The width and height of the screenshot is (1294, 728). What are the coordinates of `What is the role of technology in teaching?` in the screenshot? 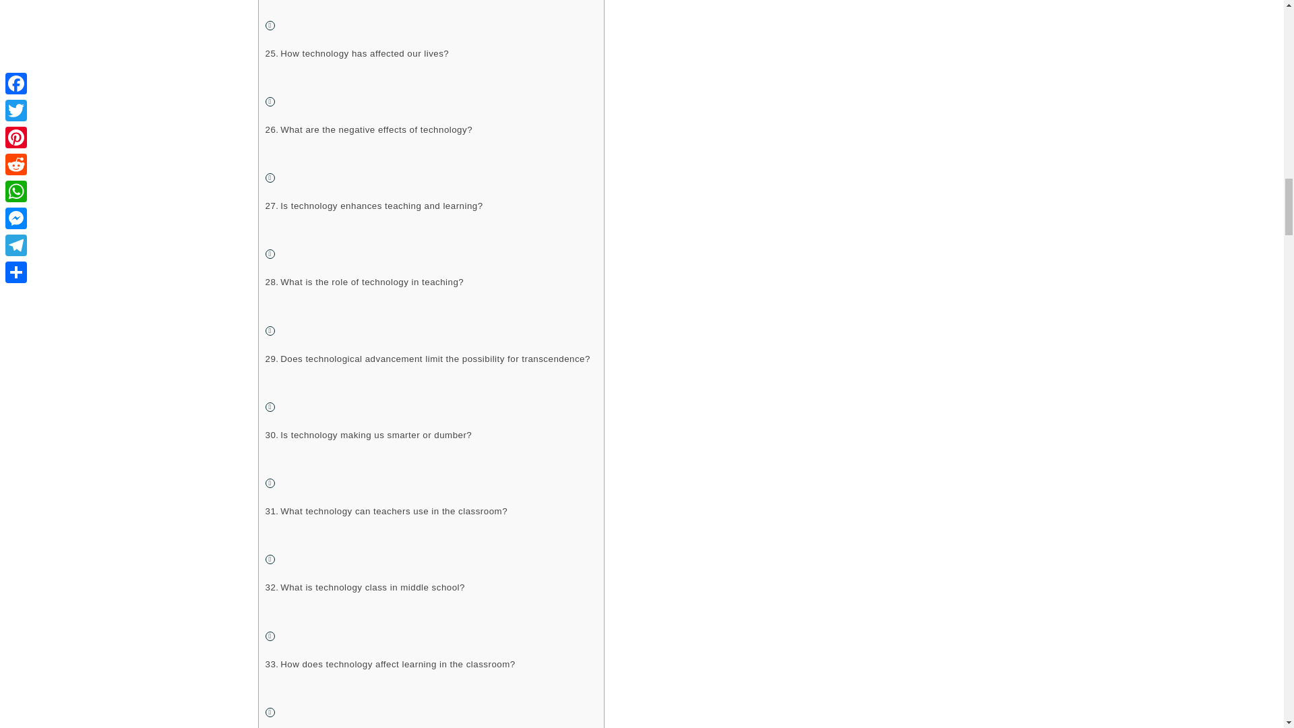 It's located at (365, 282).